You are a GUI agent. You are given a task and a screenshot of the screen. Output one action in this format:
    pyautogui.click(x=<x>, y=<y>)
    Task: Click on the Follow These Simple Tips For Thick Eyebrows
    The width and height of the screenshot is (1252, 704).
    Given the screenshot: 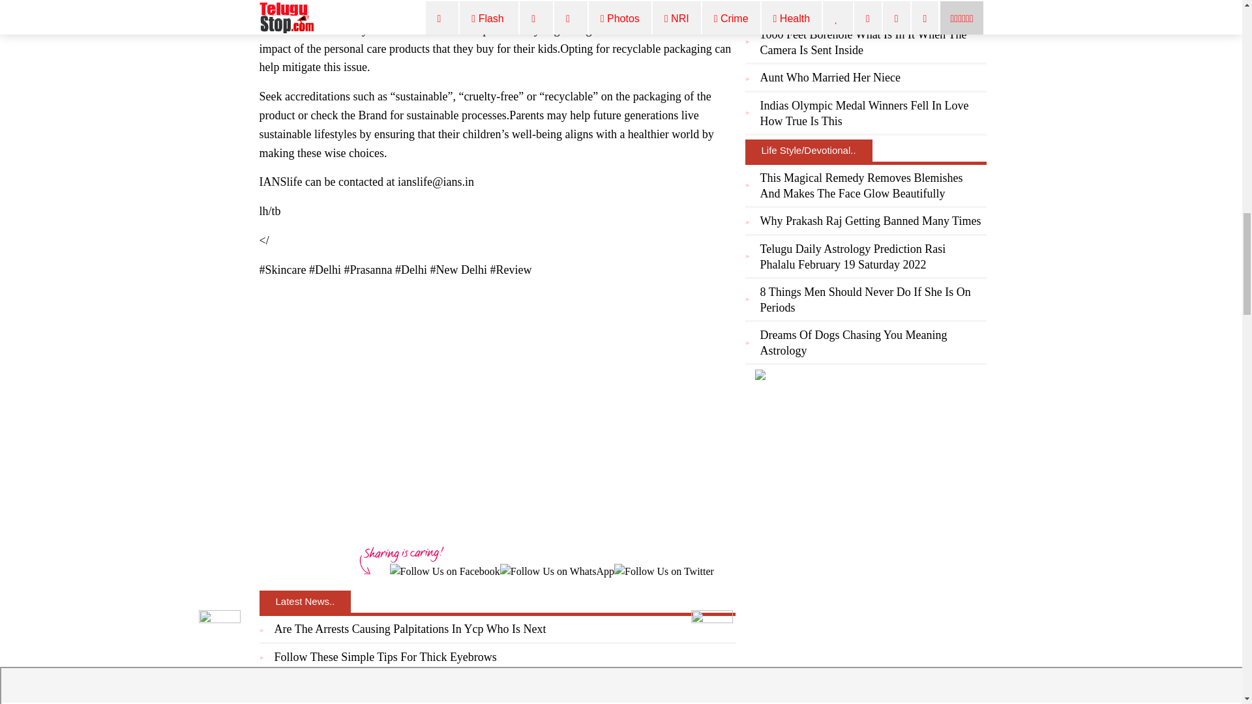 What is the action you would take?
    pyautogui.click(x=385, y=657)
    